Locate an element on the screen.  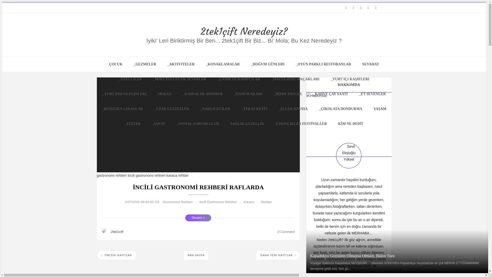
_MAVI YOLCULUK SEVERLER is located at coordinates (180, 79).